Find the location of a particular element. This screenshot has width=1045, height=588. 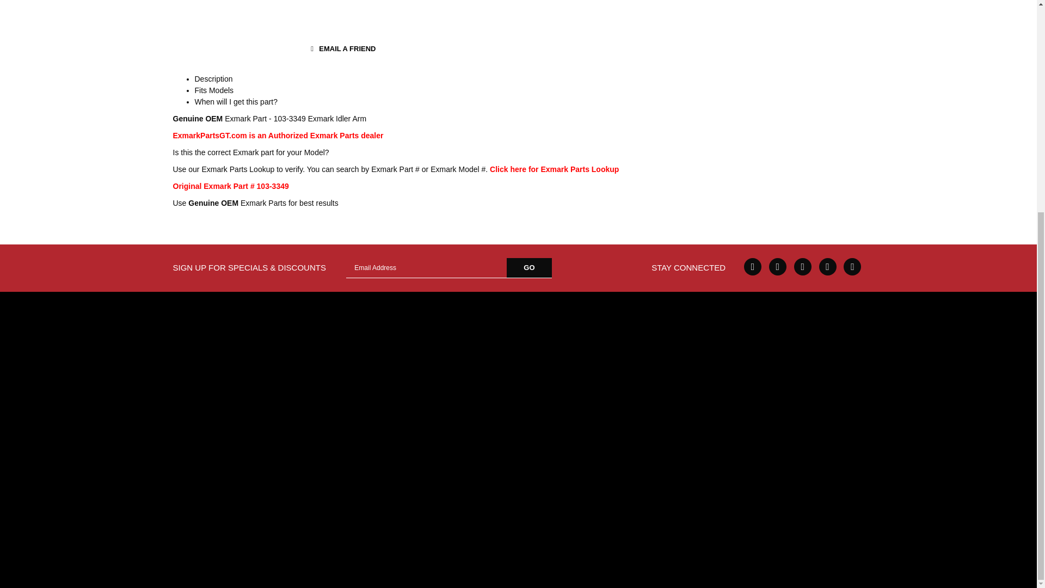

Follow Us on Instagram is located at coordinates (852, 267).